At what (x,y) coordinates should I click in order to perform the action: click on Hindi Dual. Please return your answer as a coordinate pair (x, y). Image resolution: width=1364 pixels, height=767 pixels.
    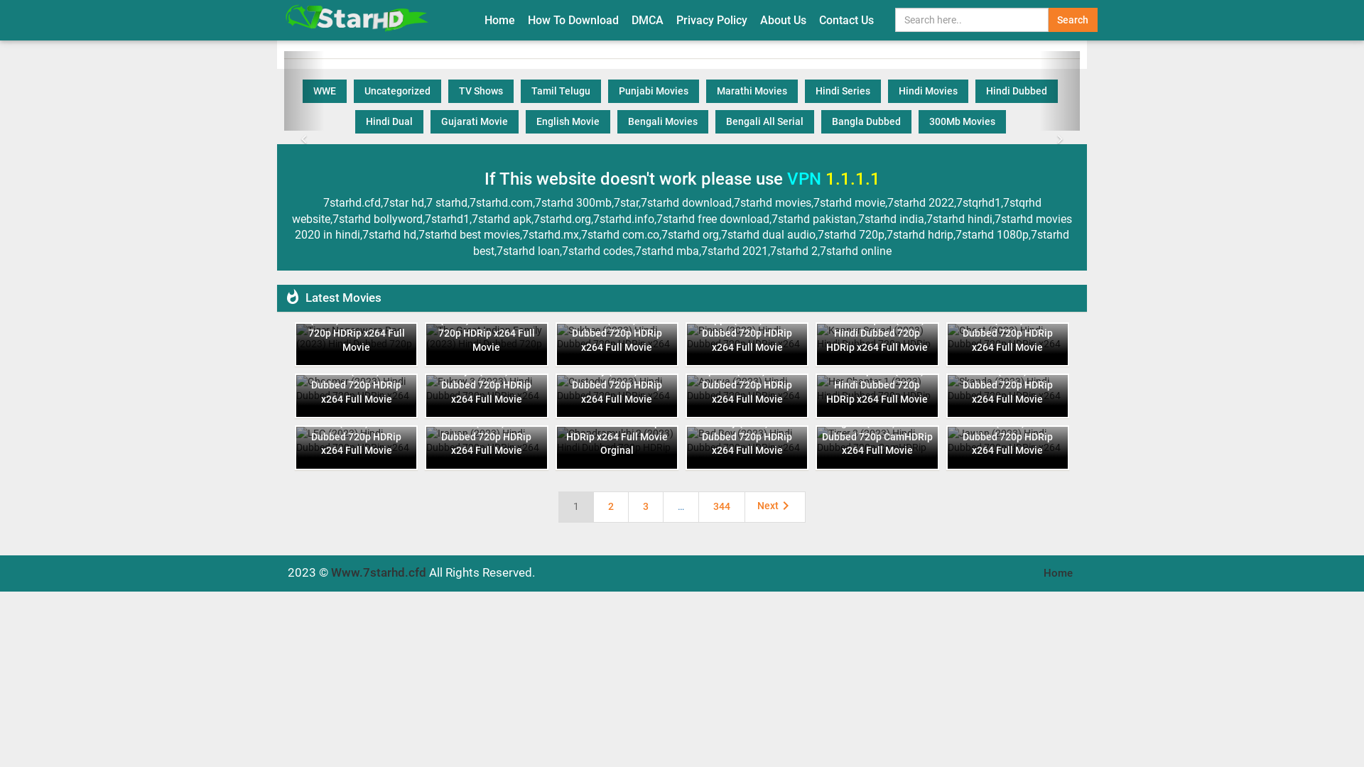
    Looking at the image, I should click on (389, 122).